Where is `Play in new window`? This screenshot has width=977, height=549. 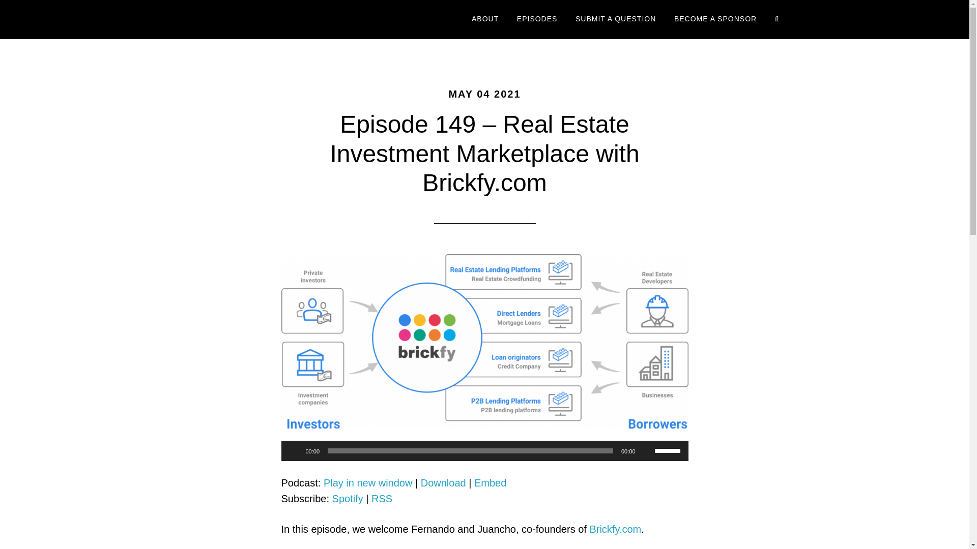
Play in new window is located at coordinates (367, 483).